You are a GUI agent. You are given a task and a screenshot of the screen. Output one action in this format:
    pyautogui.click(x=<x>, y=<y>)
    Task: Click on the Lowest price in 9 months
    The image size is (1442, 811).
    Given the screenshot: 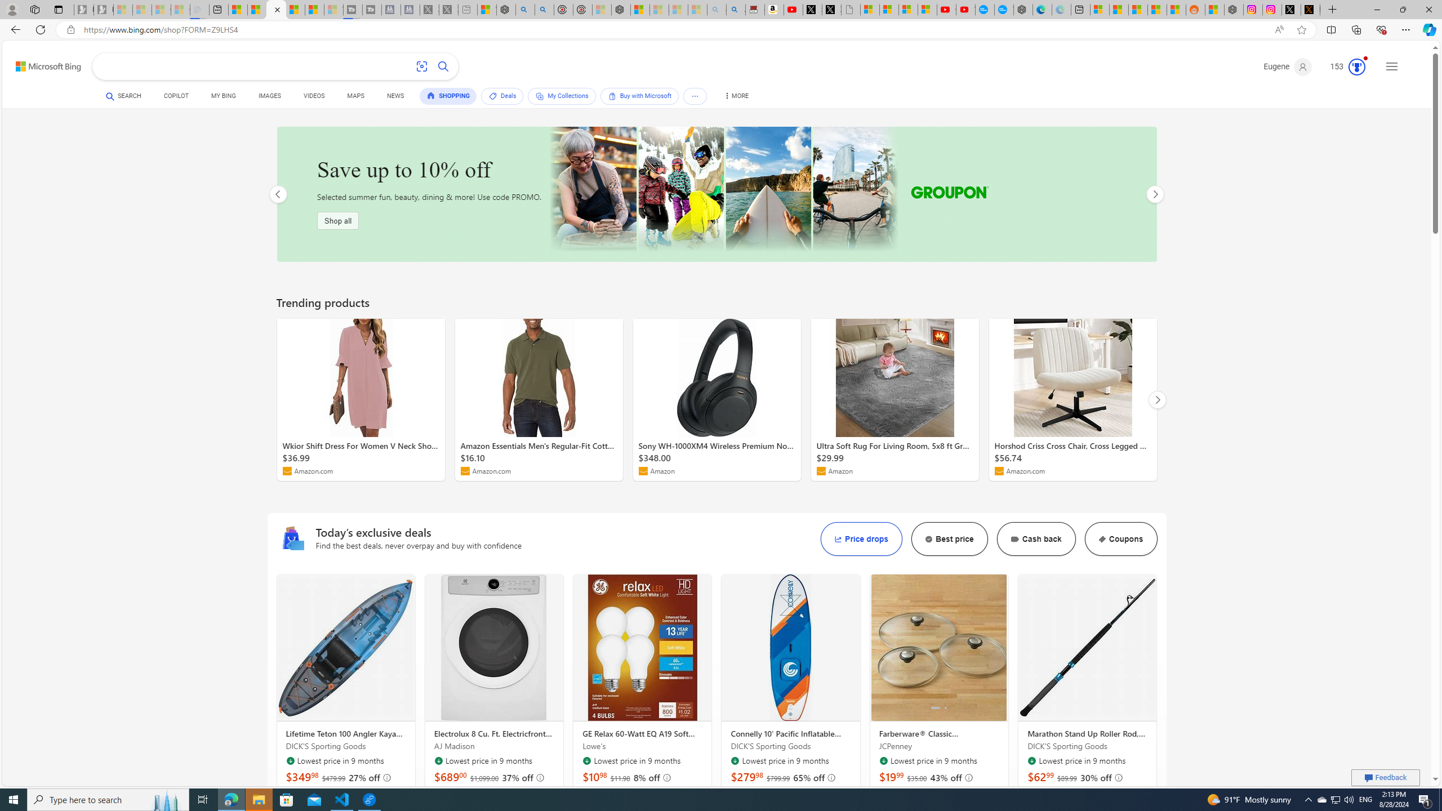 What is the action you would take?
    pyautogui.click(x=1031, y=761)
    